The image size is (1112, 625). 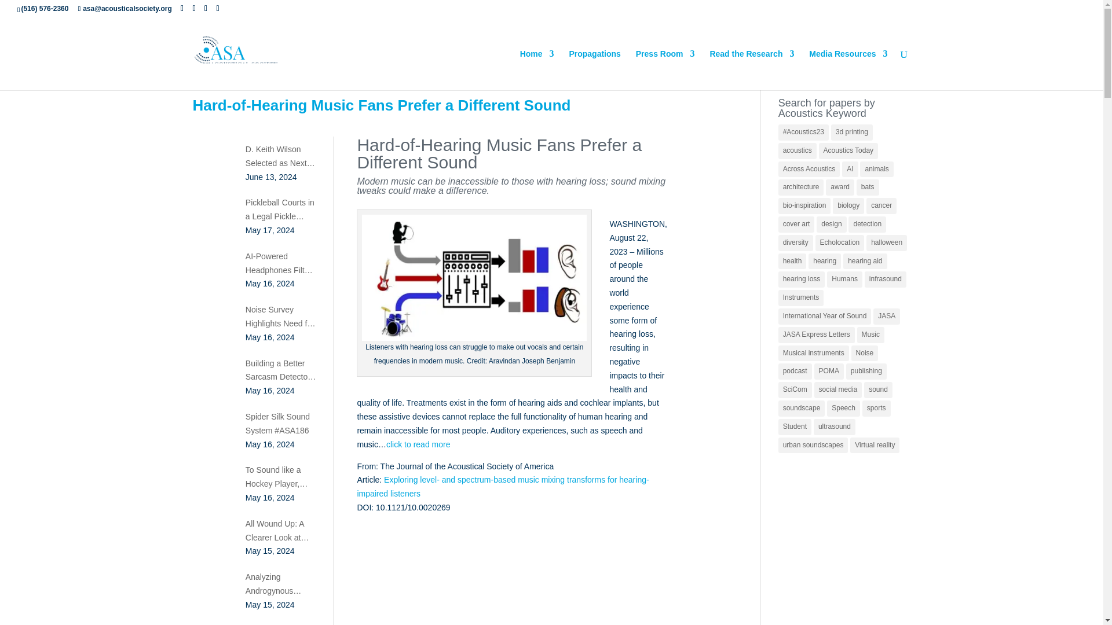 What do you see at coordinates (848, 69) in the screenshot?
I see `Media Resources` at bounding box center [848, 69].